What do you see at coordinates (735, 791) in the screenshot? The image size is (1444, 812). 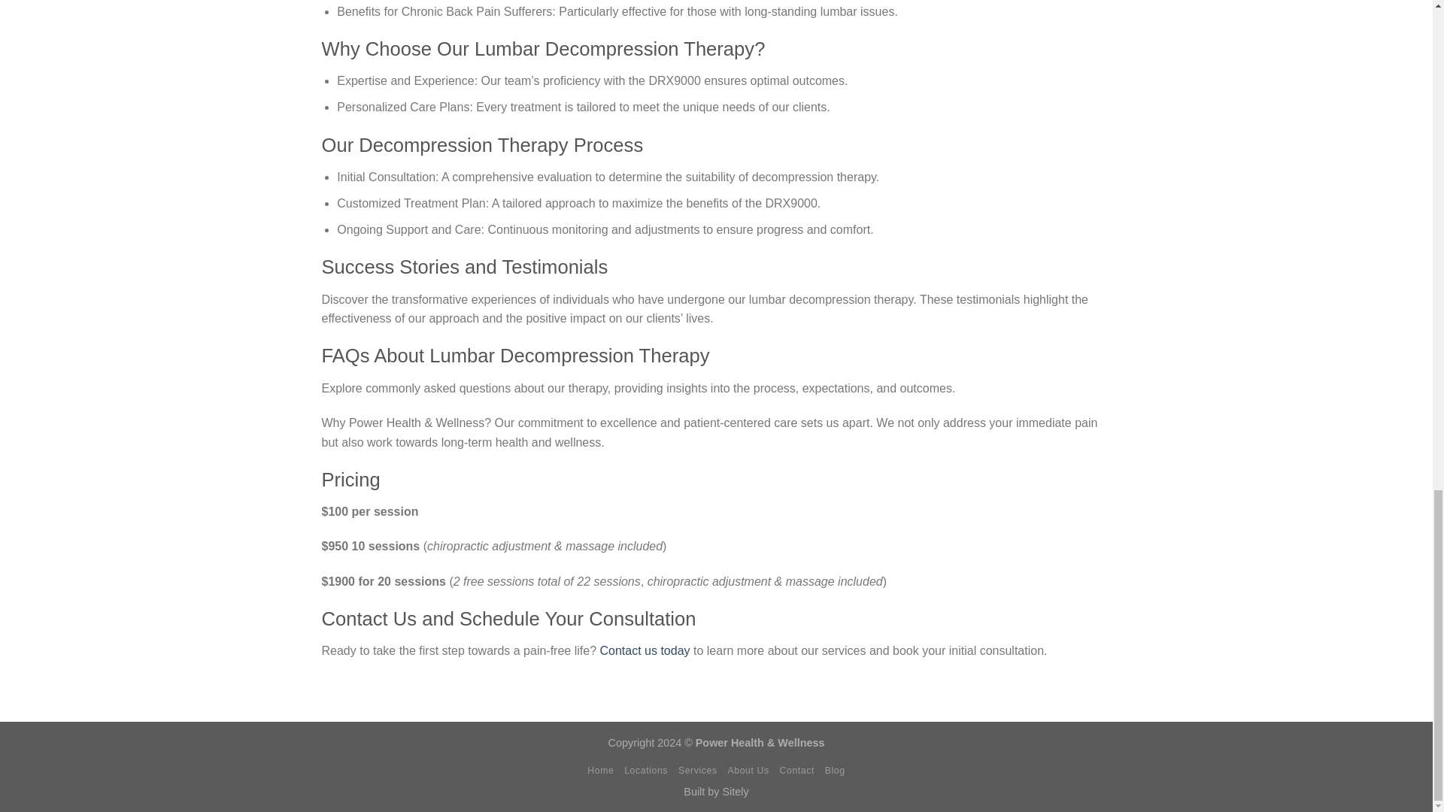 I see `Sitely` at bounding box center [735, 791].